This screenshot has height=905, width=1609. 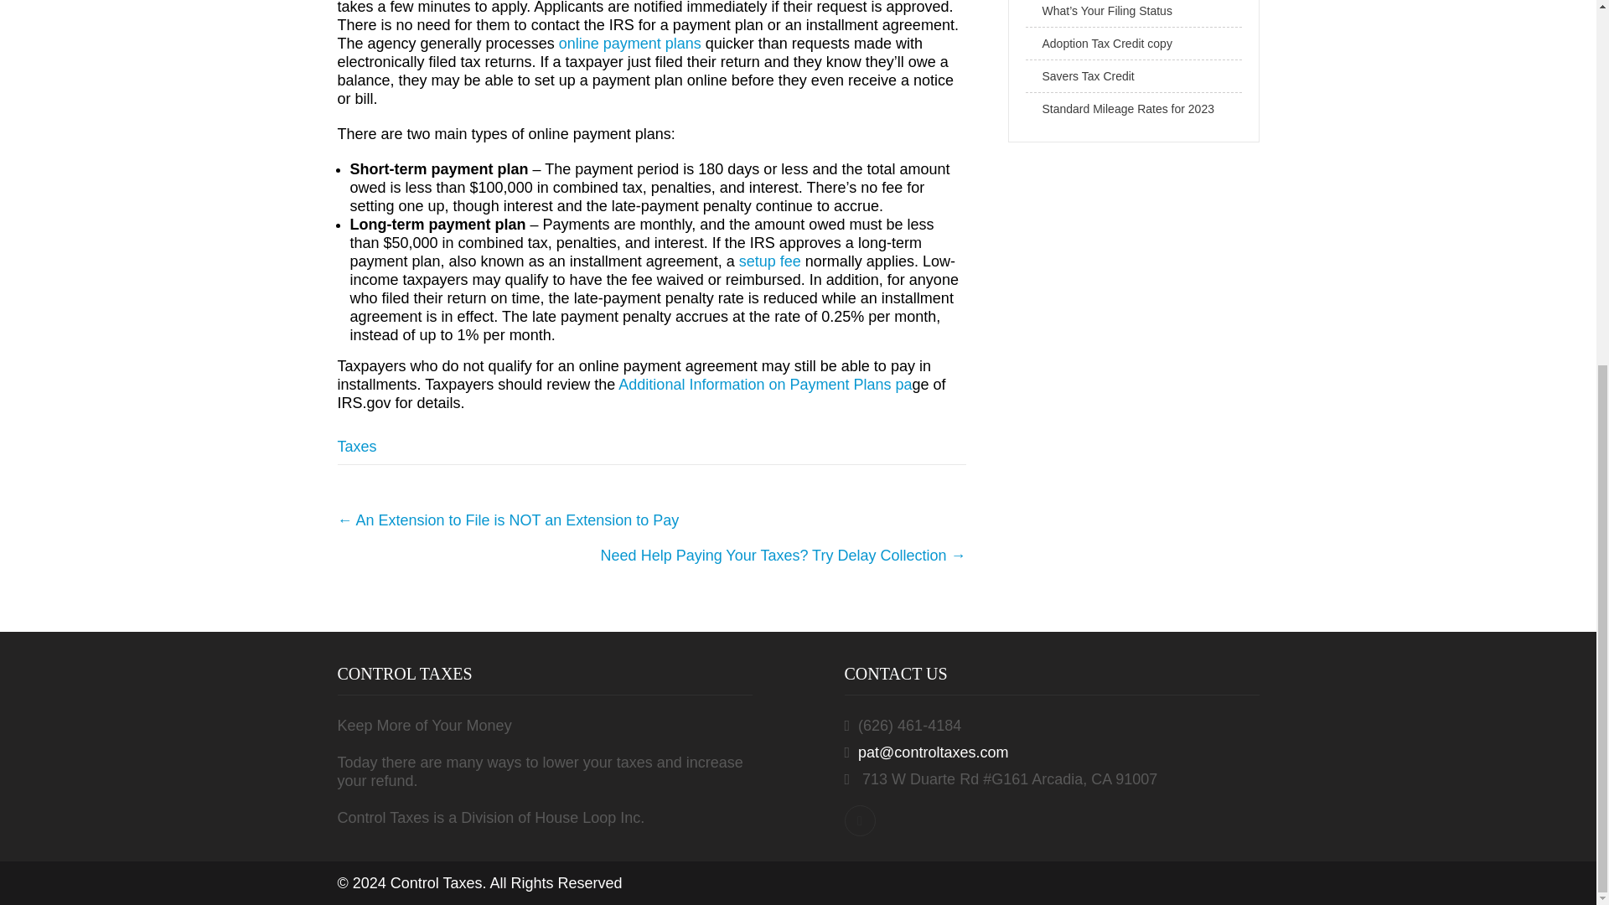 What do you see at coordinates (356, 446) in the screenshot?
I see `Taxes` at bounding box center [356, 446].